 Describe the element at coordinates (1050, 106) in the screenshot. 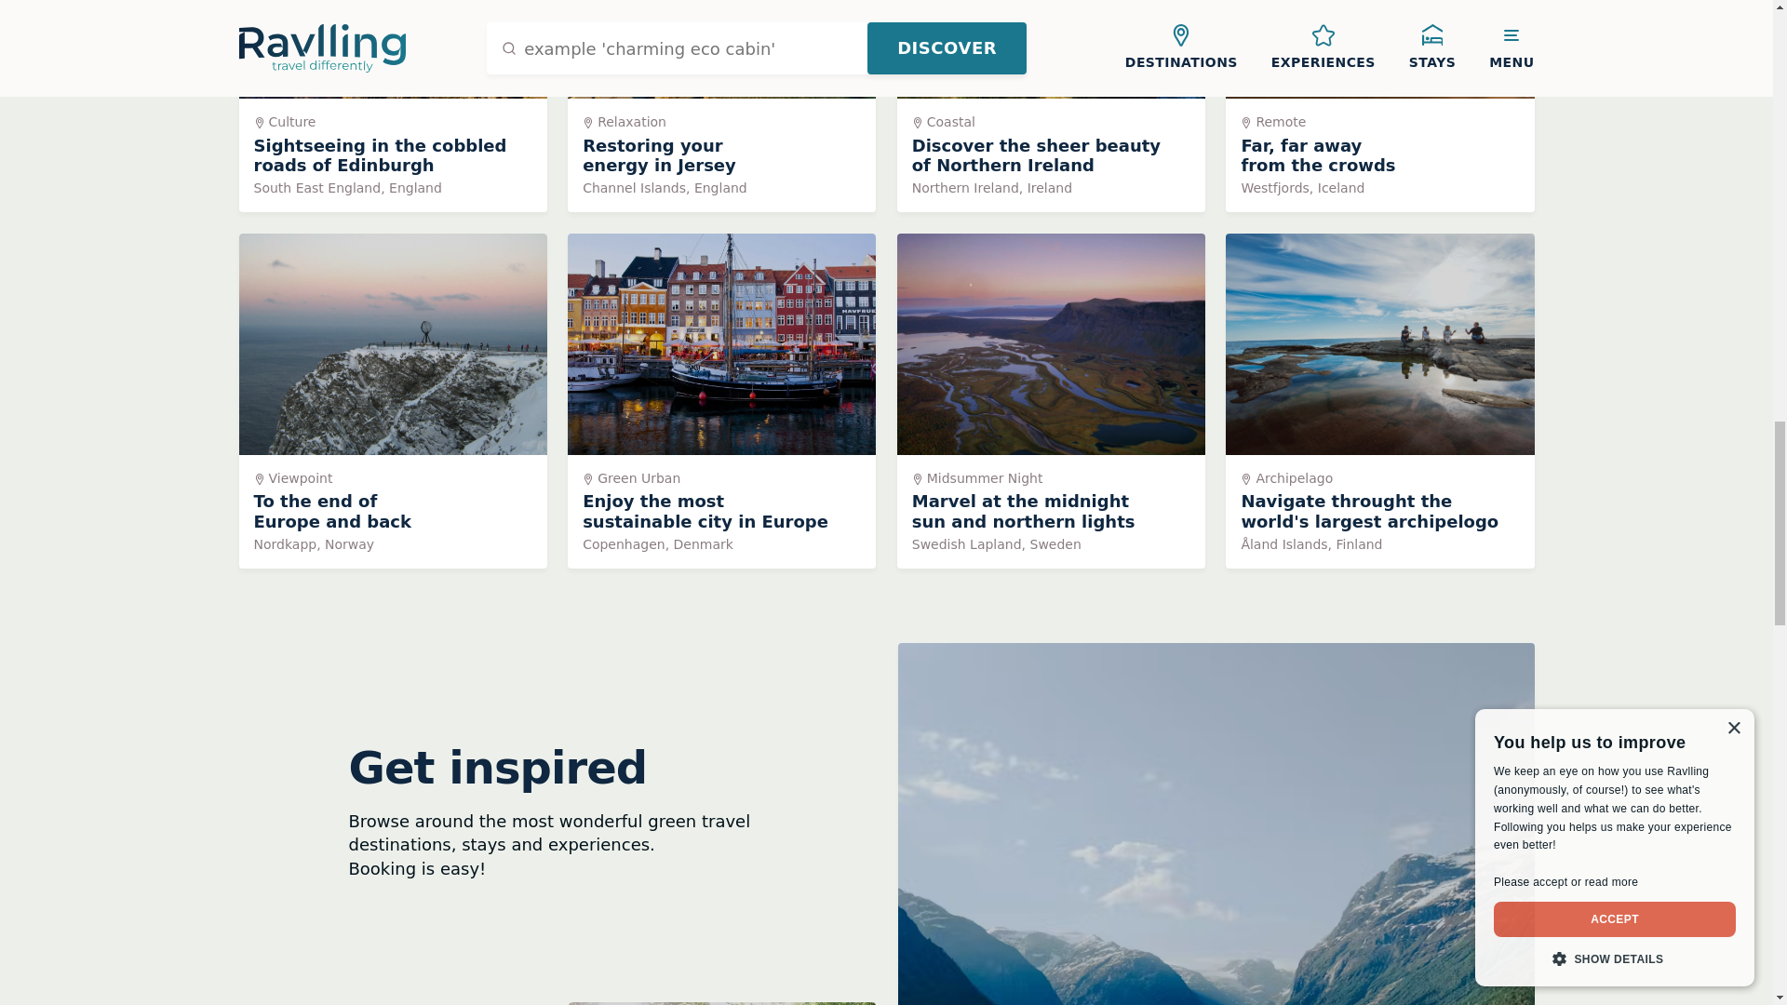

I see `Discover the sheer beauty of Northern Ireland` at that location.